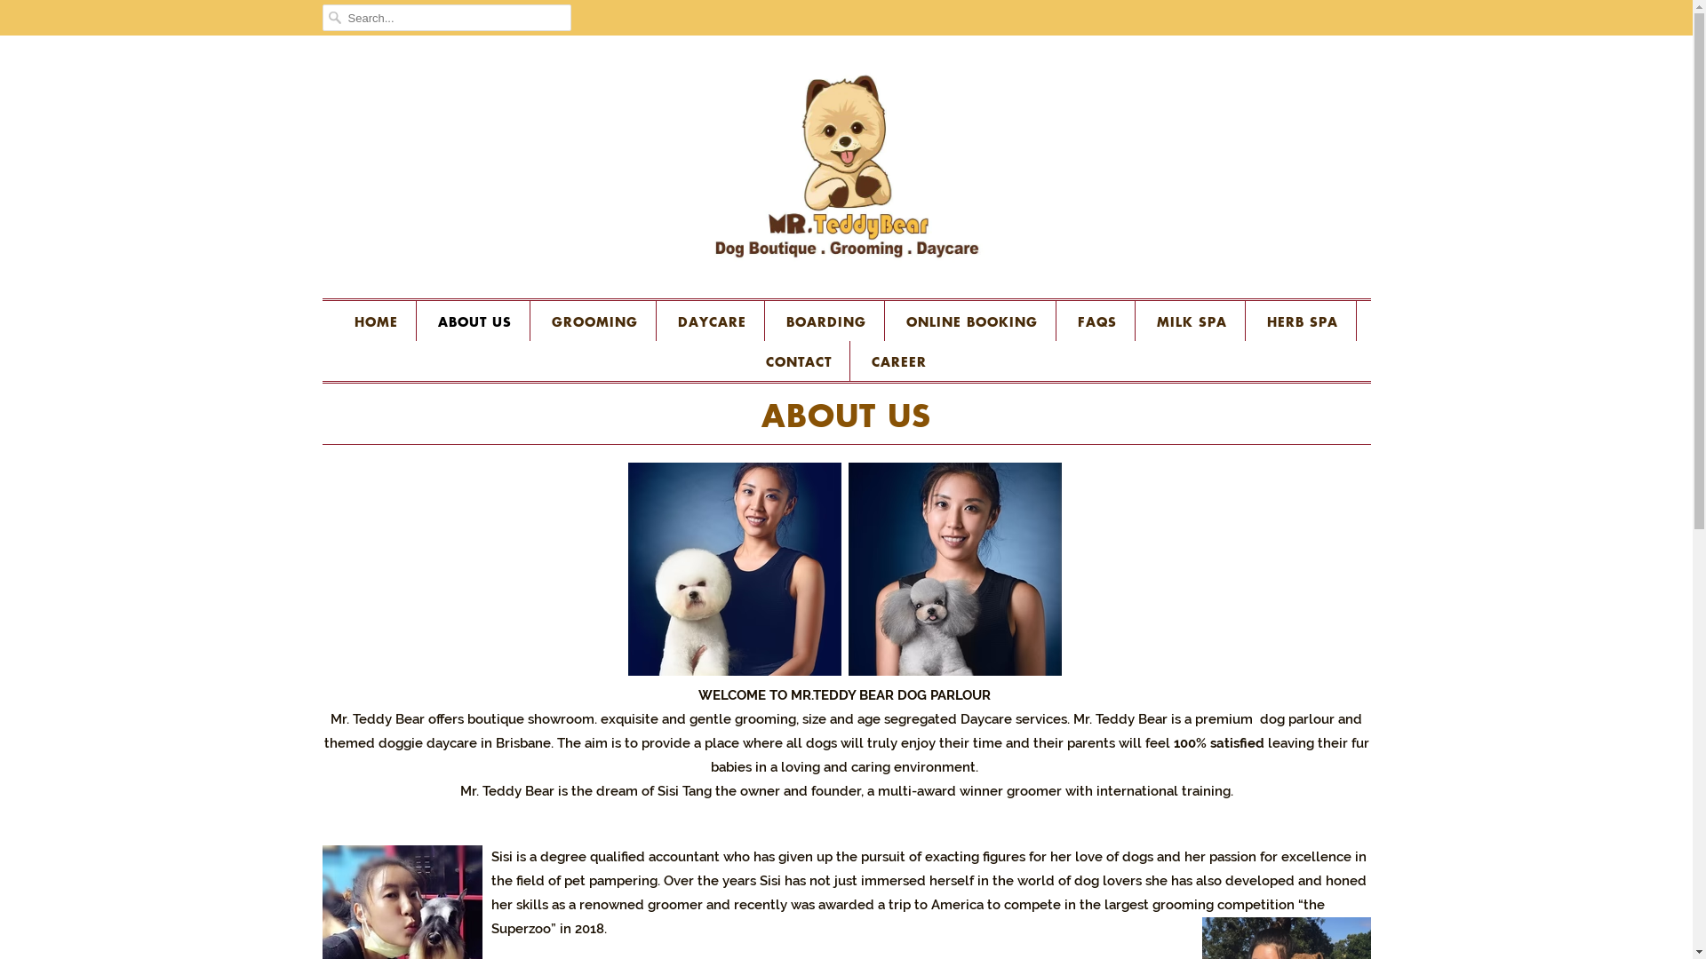 This screenshot has width=1706, height=959. I want to click on Mr Teddy Bear, so click(846, 171).